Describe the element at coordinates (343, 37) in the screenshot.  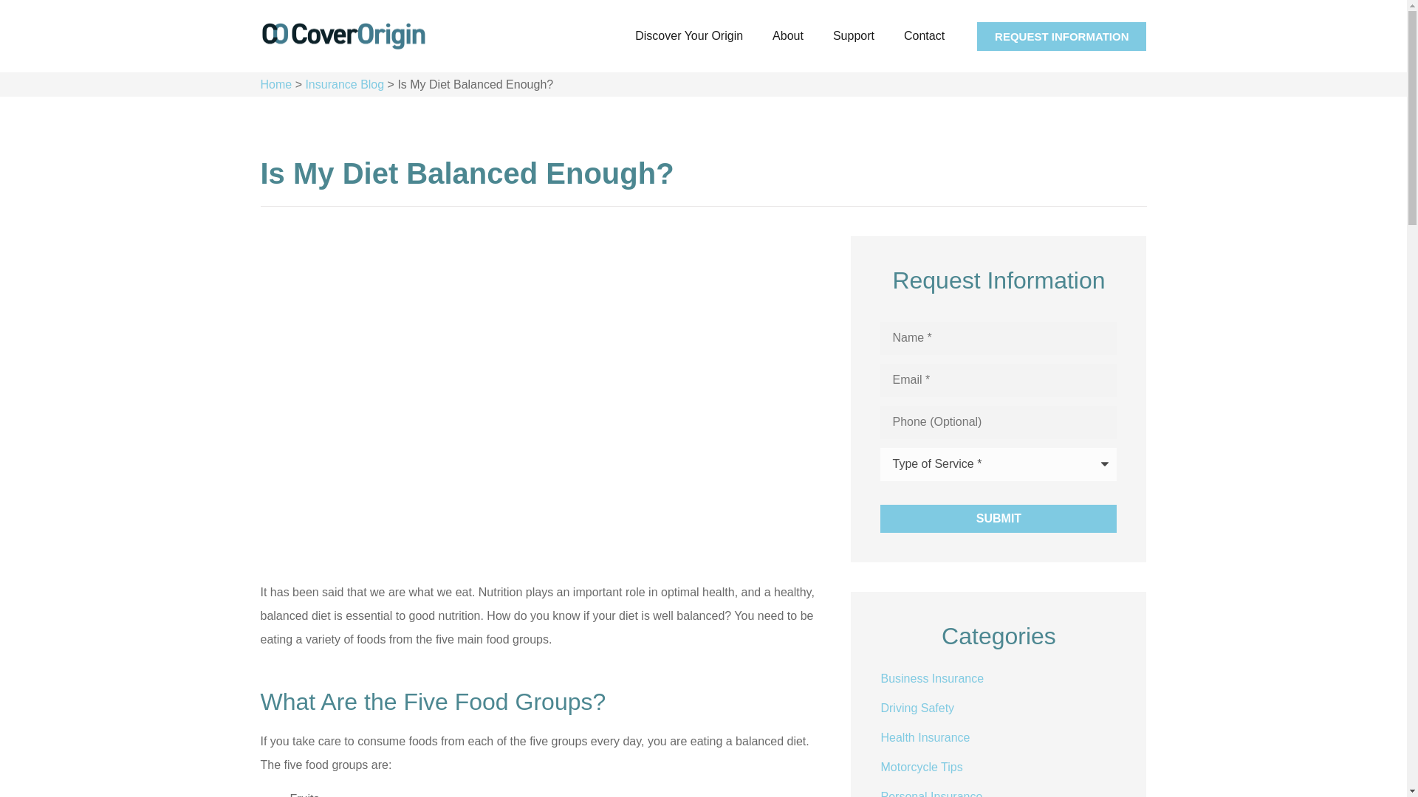
I see `logo2` at that location.